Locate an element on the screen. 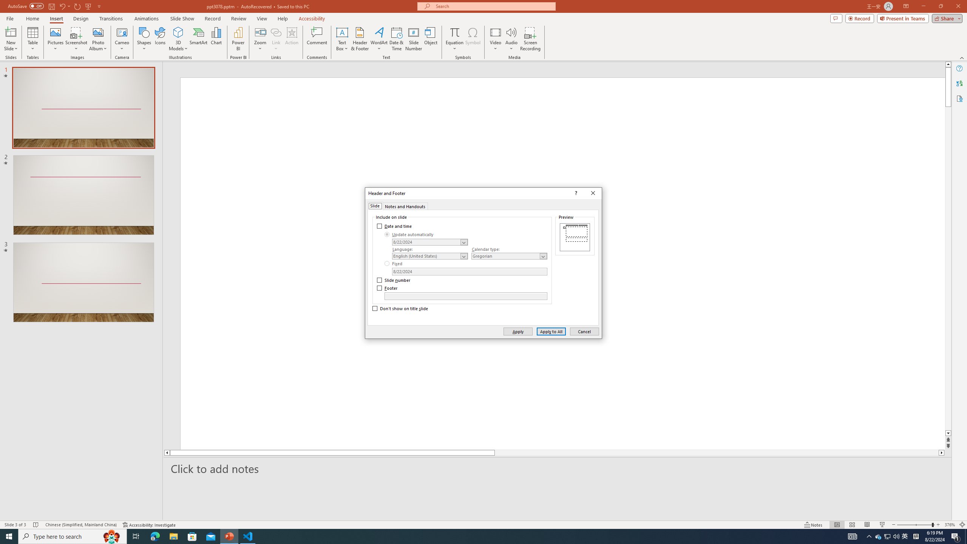  Date & Time... is located at coordinates (397, 39).